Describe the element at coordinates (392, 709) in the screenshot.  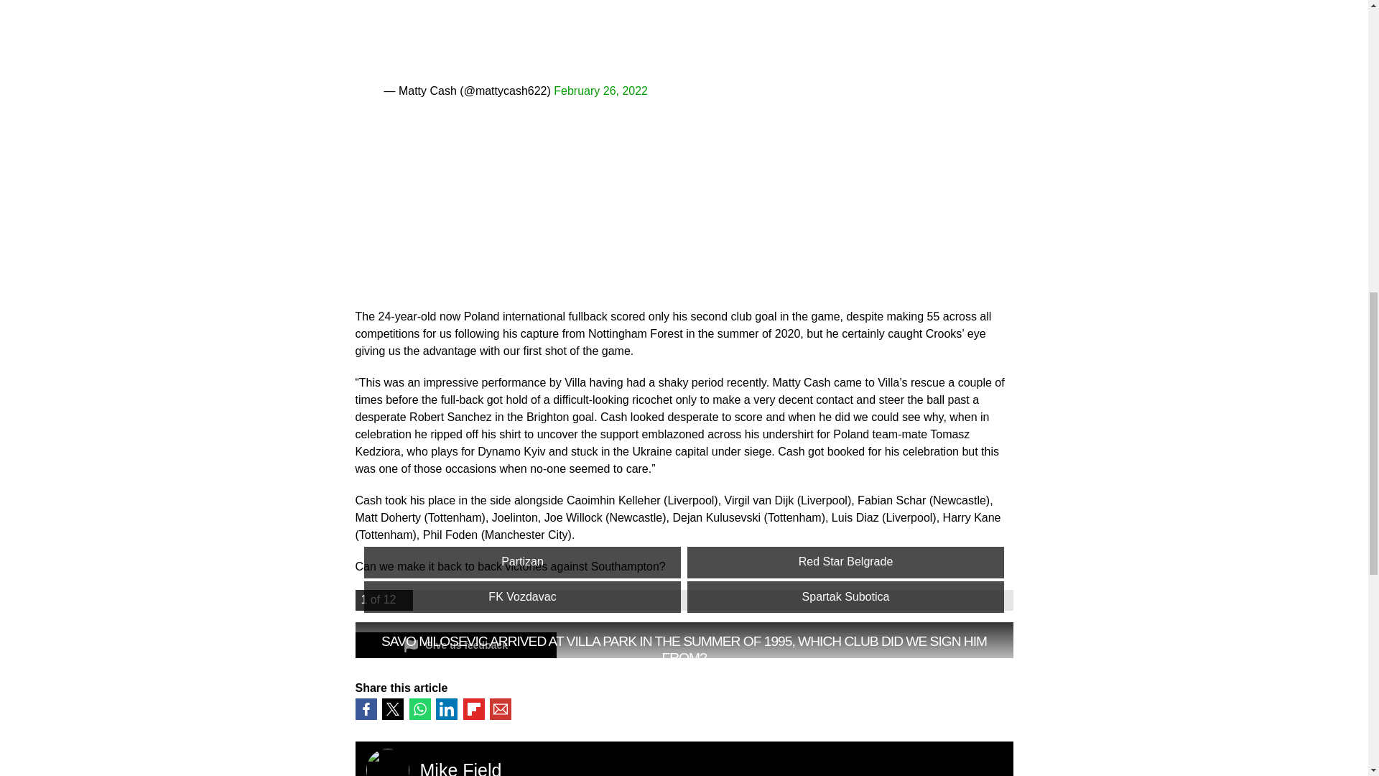
I see `share on Twitter` at that location.